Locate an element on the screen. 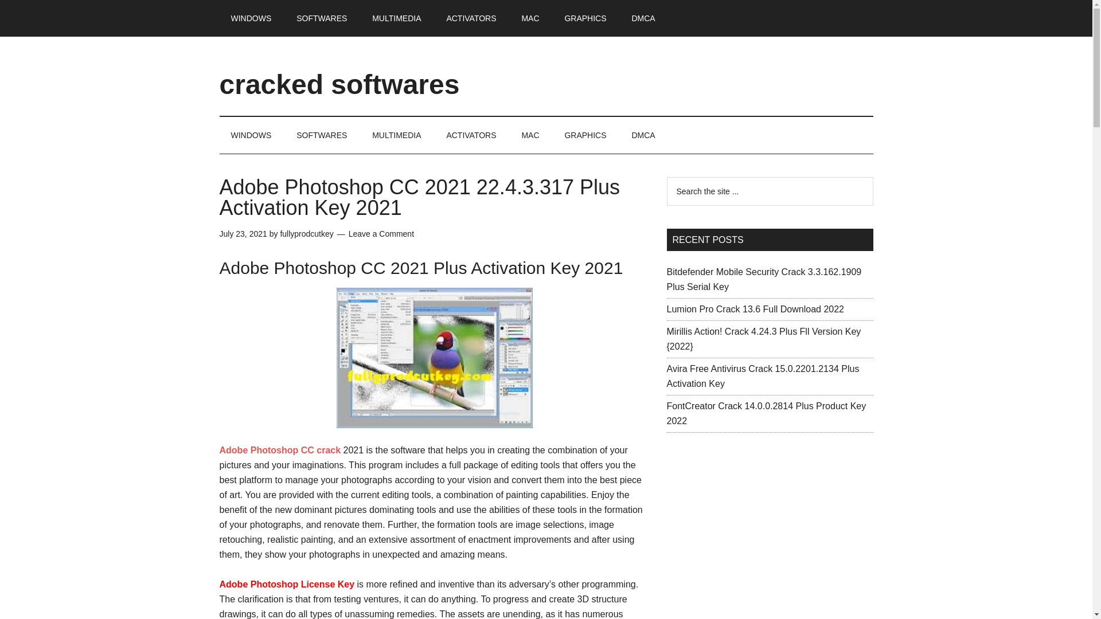  Leave a Comment is located at coordinates (381, 233).